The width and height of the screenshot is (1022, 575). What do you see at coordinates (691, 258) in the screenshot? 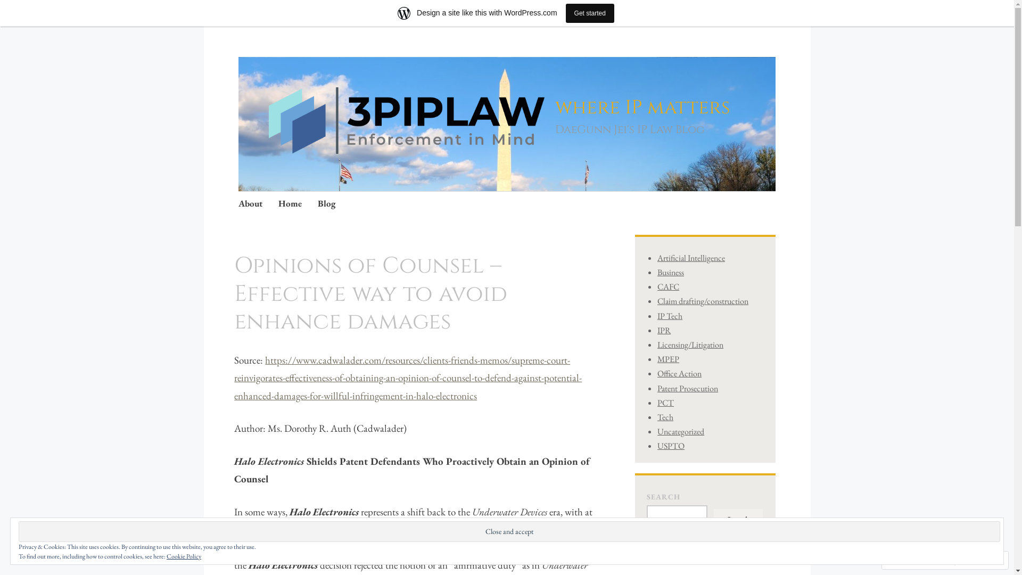
I see `Artificial Intelligence` at bounding box center [691, 258].